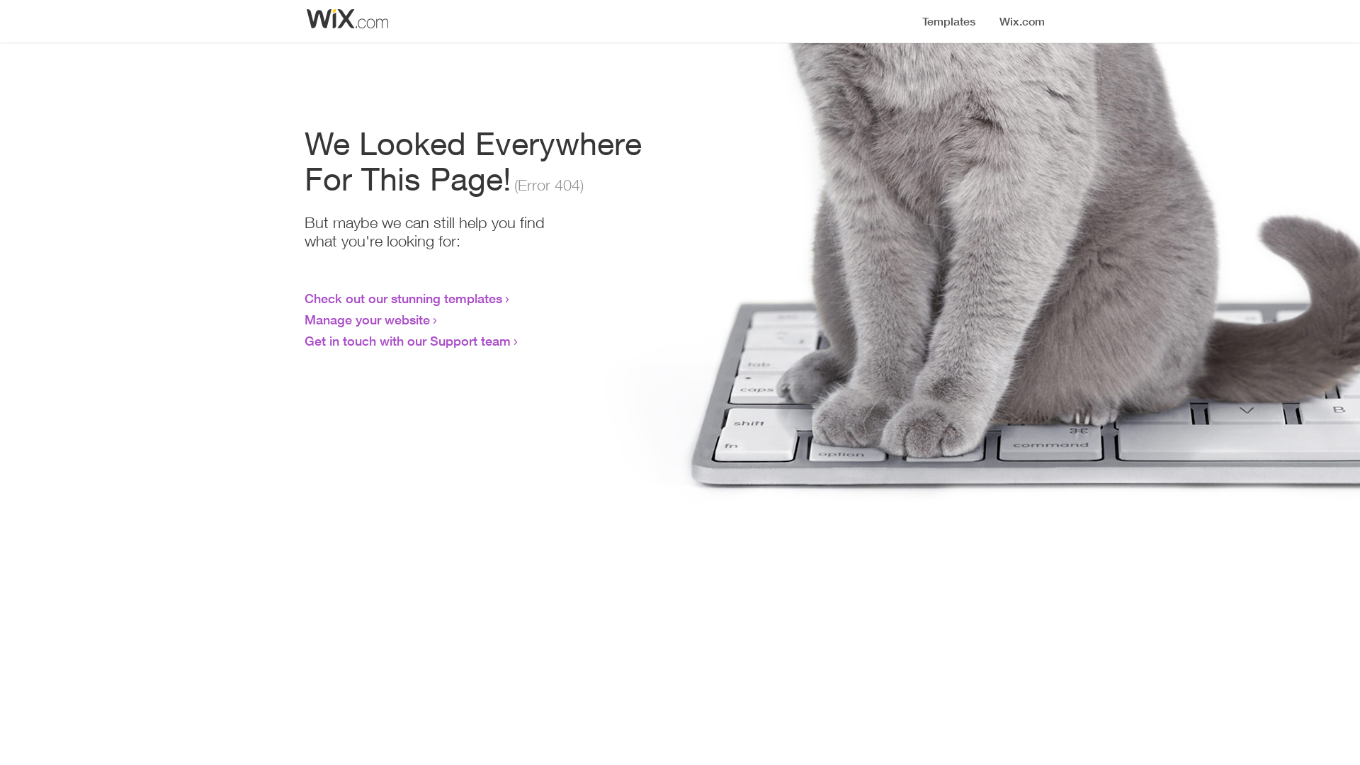  I want to click on Manage your website, so click(367, 319).